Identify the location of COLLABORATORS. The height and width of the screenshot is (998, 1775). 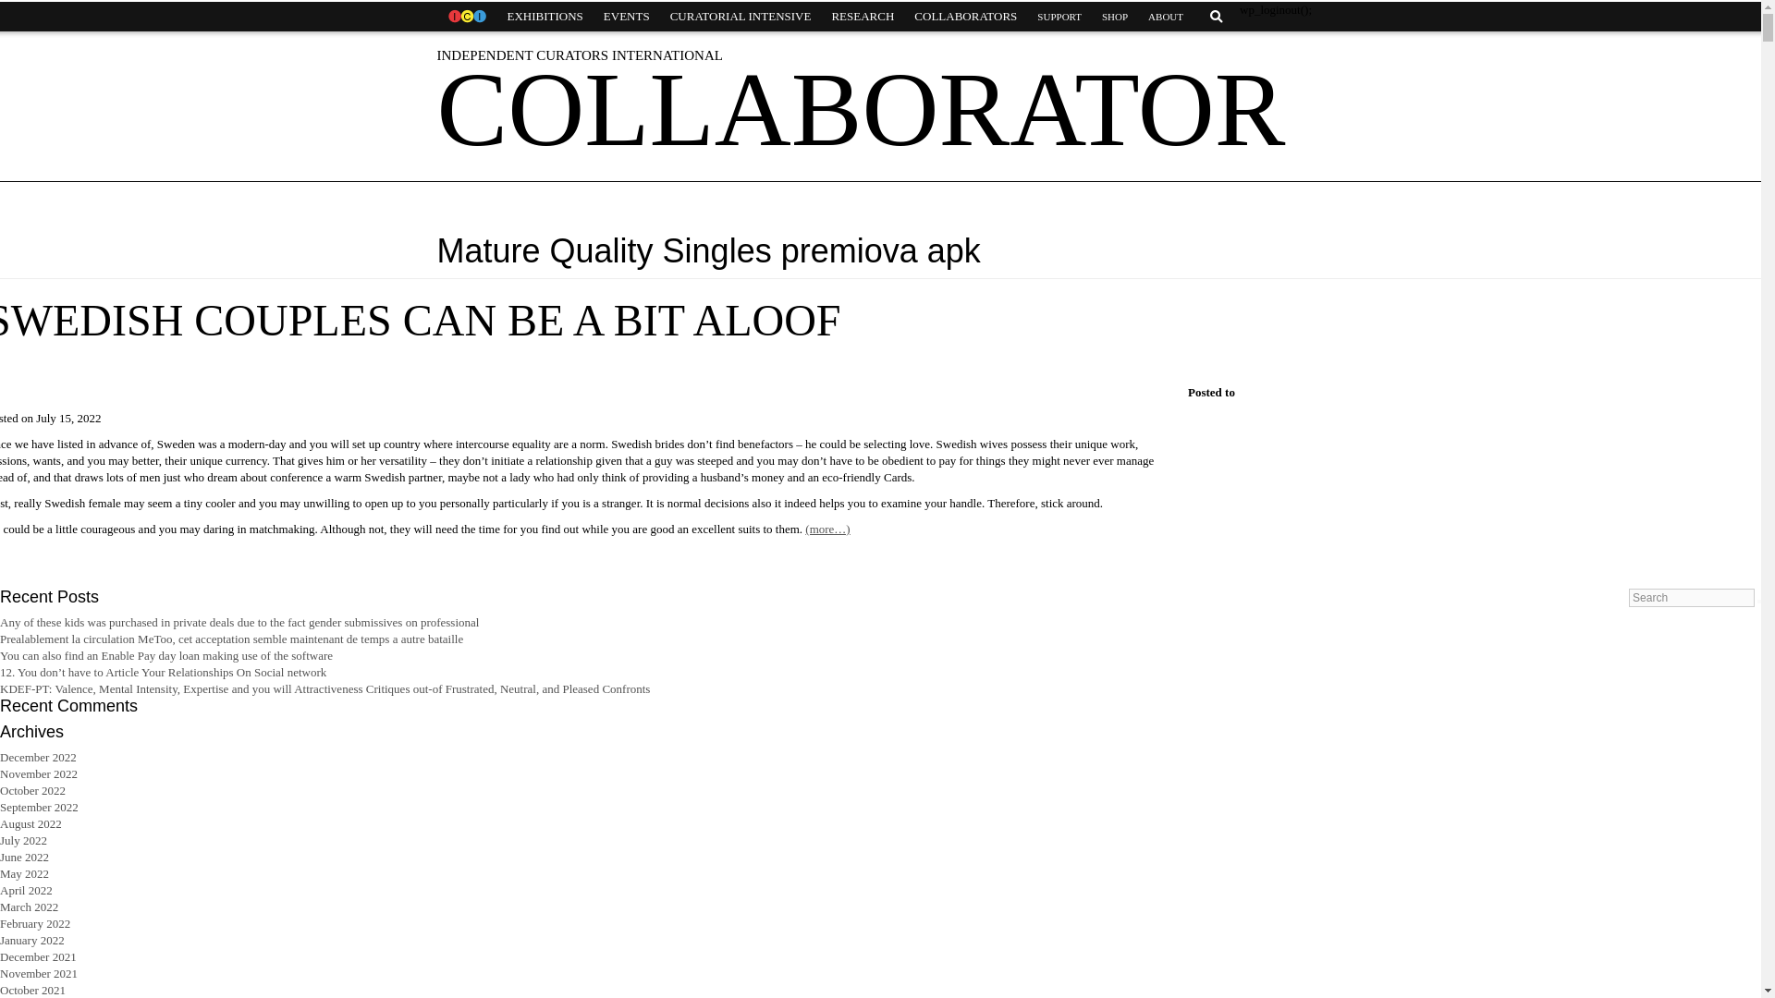
(965, 17).